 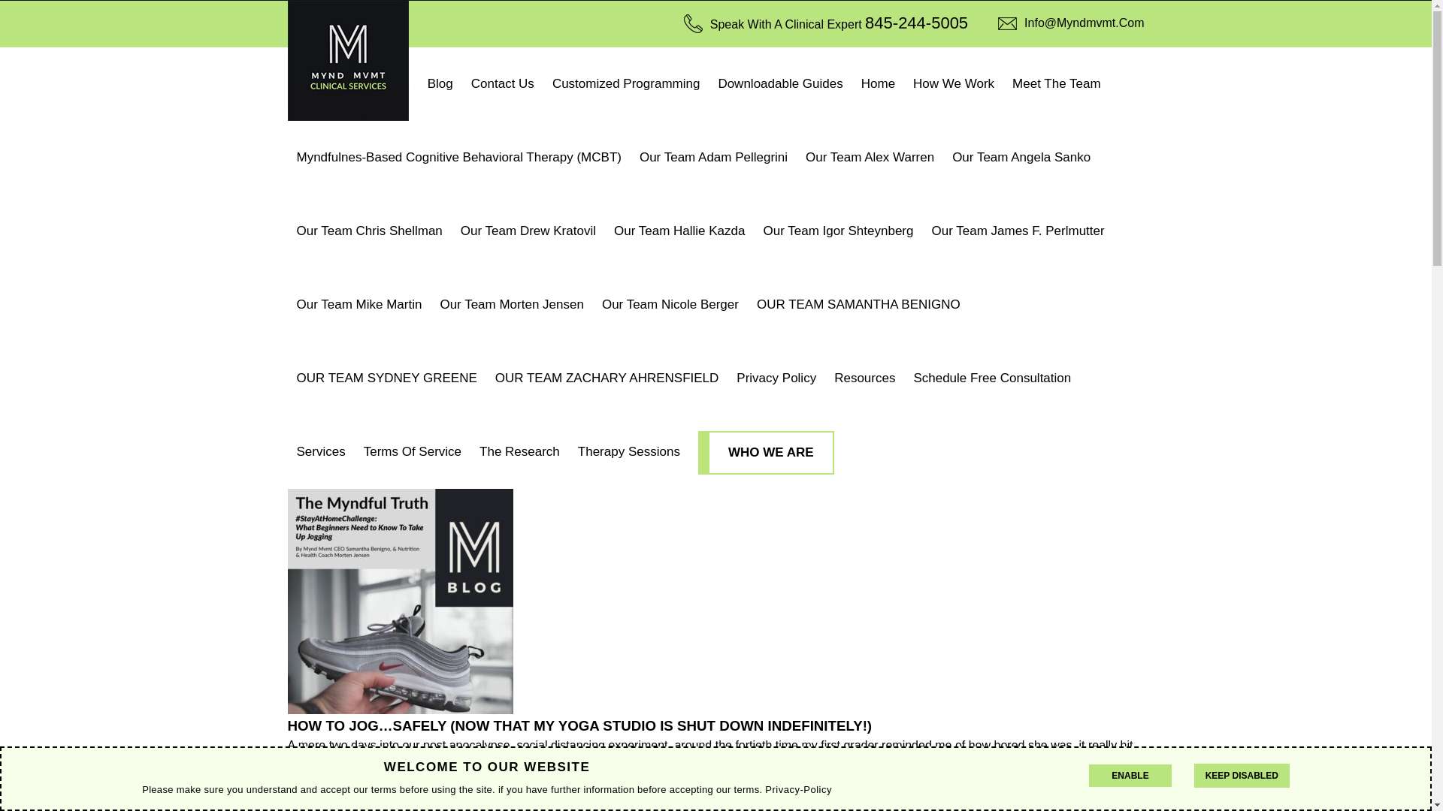 I want to click on Our Team Angela Sanko, so click(x=1021, y=158).